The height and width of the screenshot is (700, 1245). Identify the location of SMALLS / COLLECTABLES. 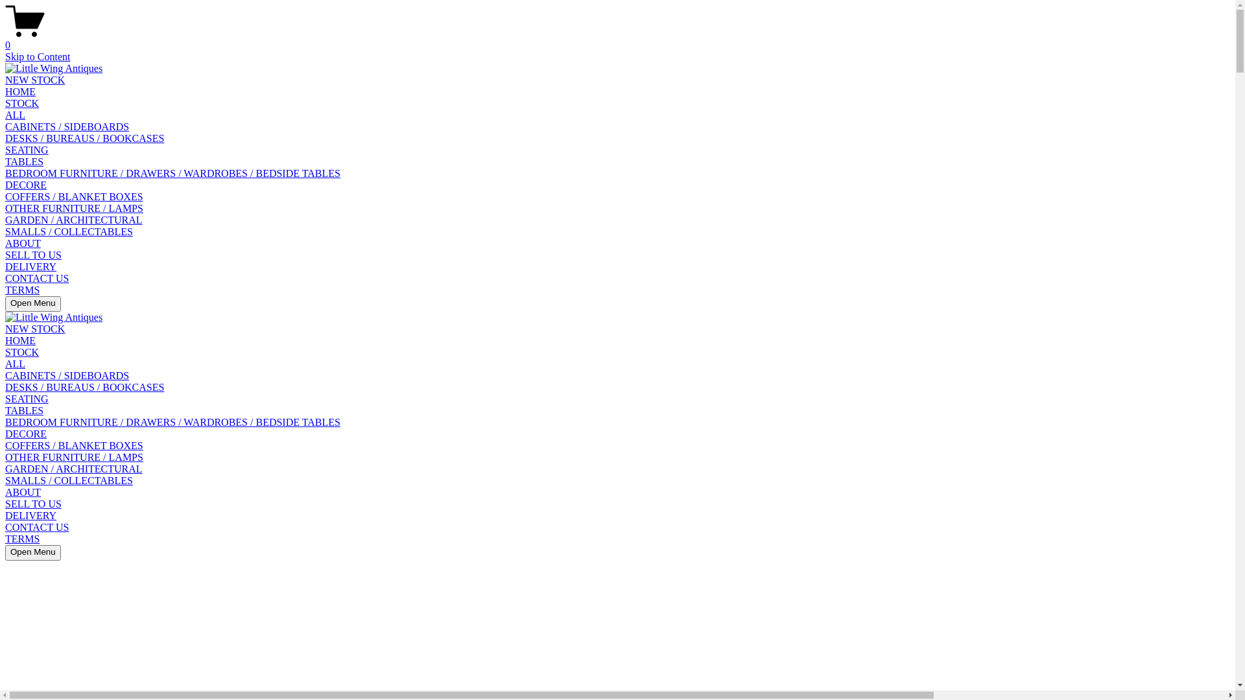
(69, 481).